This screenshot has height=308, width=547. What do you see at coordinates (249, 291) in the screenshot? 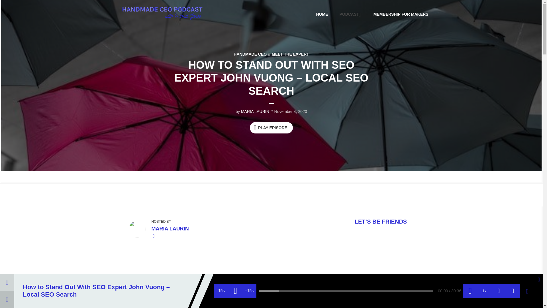
I see `Jump forward 15 seconds` at bounding box center [249, 291].